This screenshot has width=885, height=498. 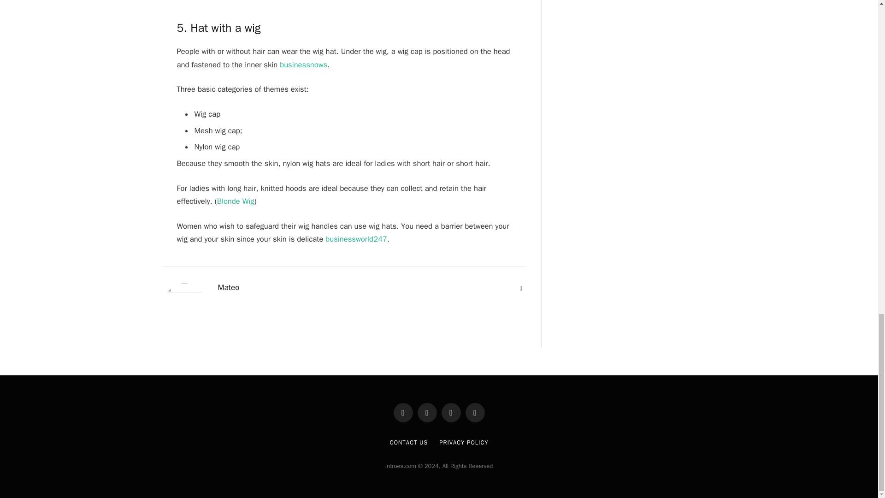 What do you see at coordinates (356, 239) in the screenshot?
I see `businessworld247` at bounding box center [356, 239].